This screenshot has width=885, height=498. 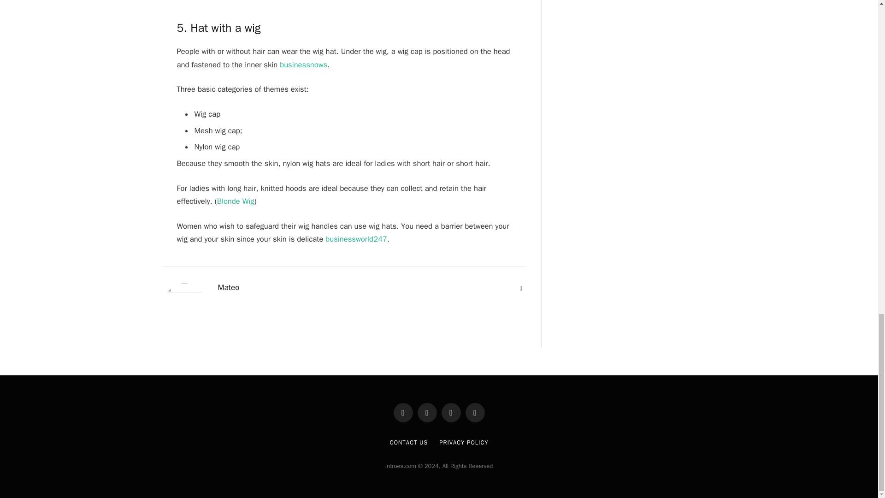 What do you see at coordinates (356, 239) in the screenshot?
I see `businessworld247` at bounding box center [356, 239].